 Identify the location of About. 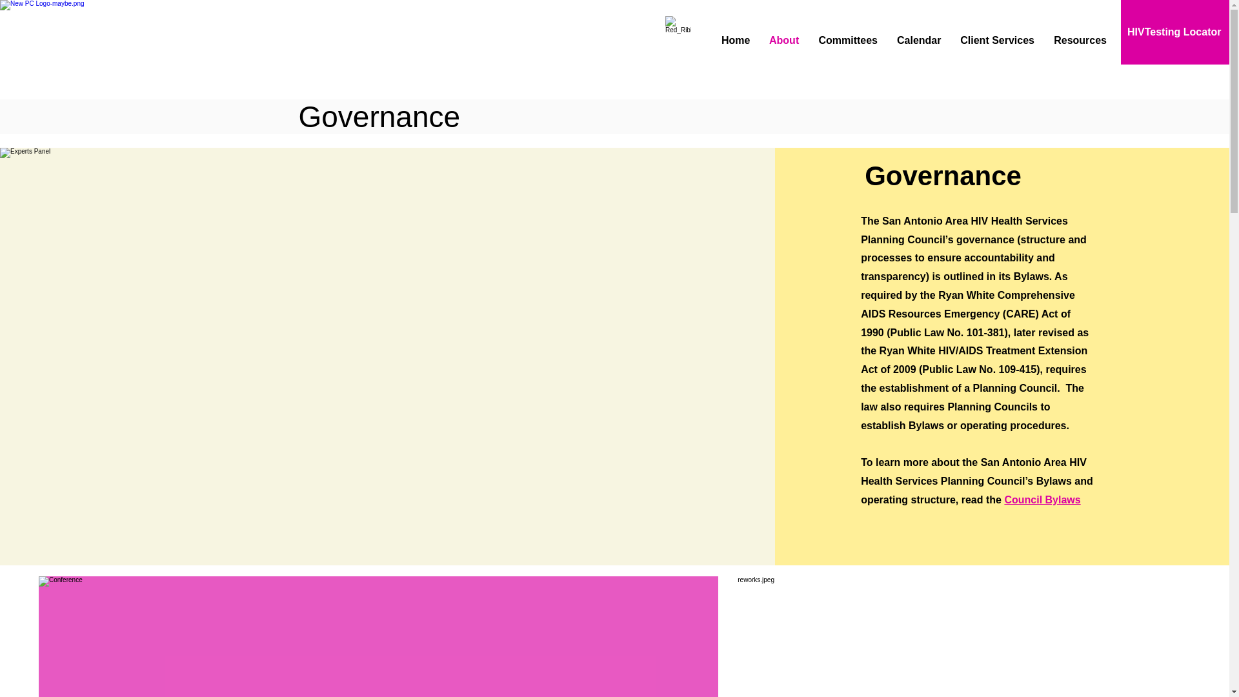
(783, 40).